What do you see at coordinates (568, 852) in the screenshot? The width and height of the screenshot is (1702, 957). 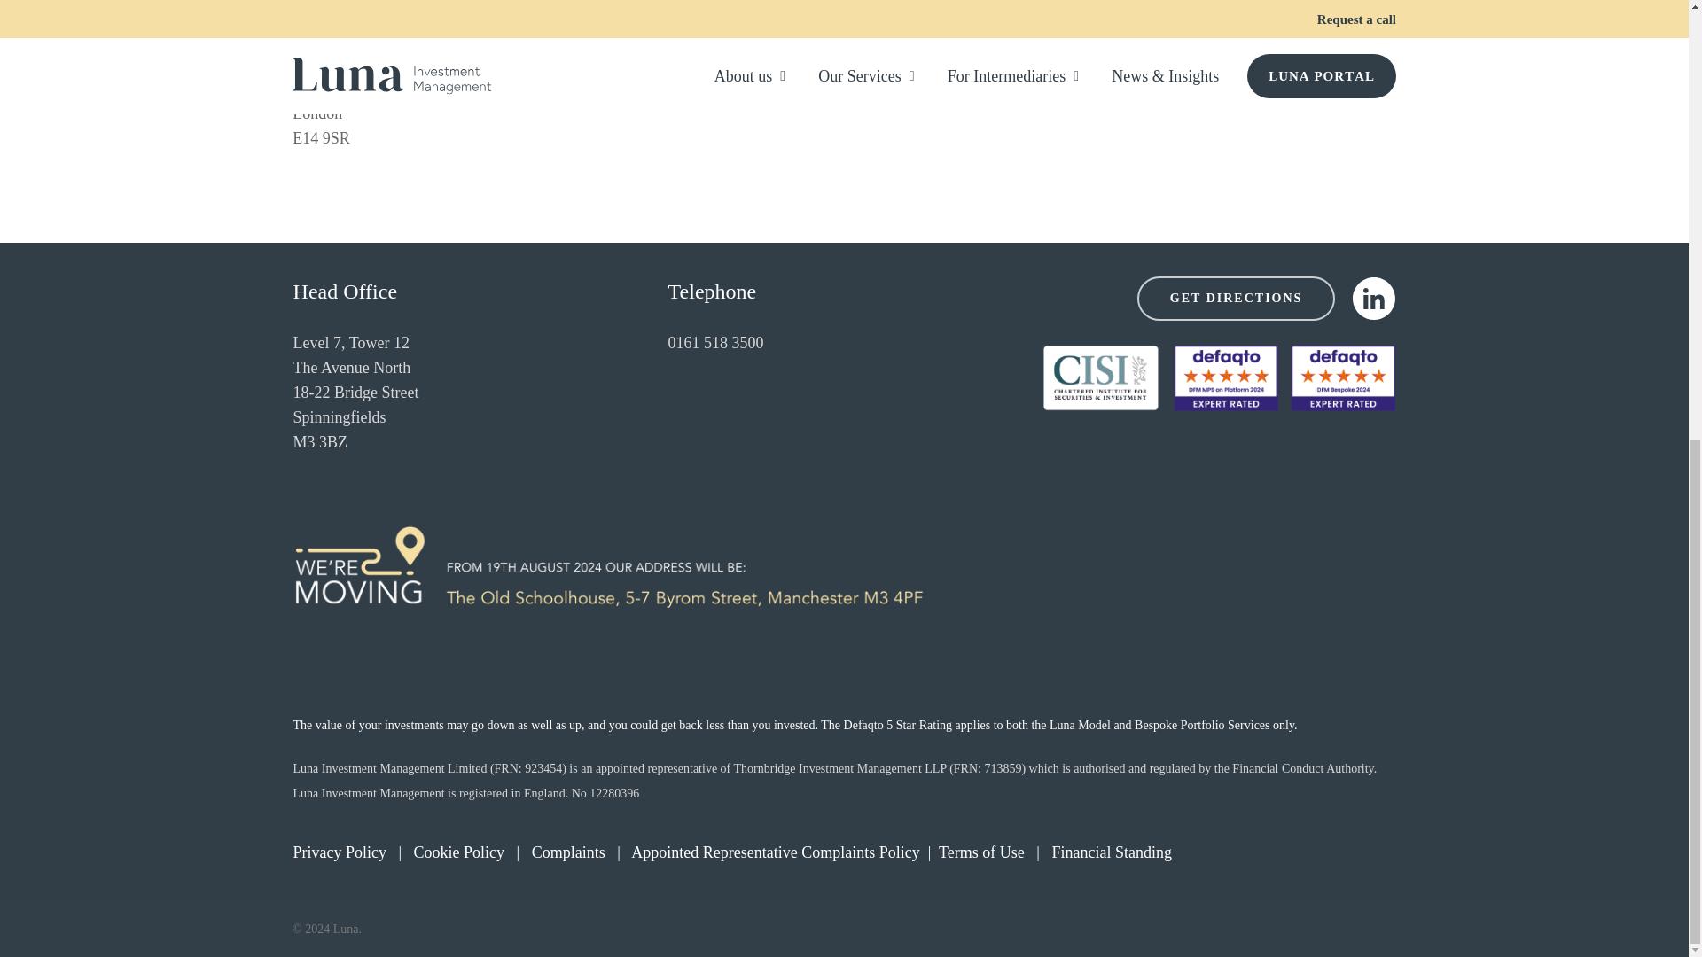 I see `Complaints` at bounding box center [568, 852].